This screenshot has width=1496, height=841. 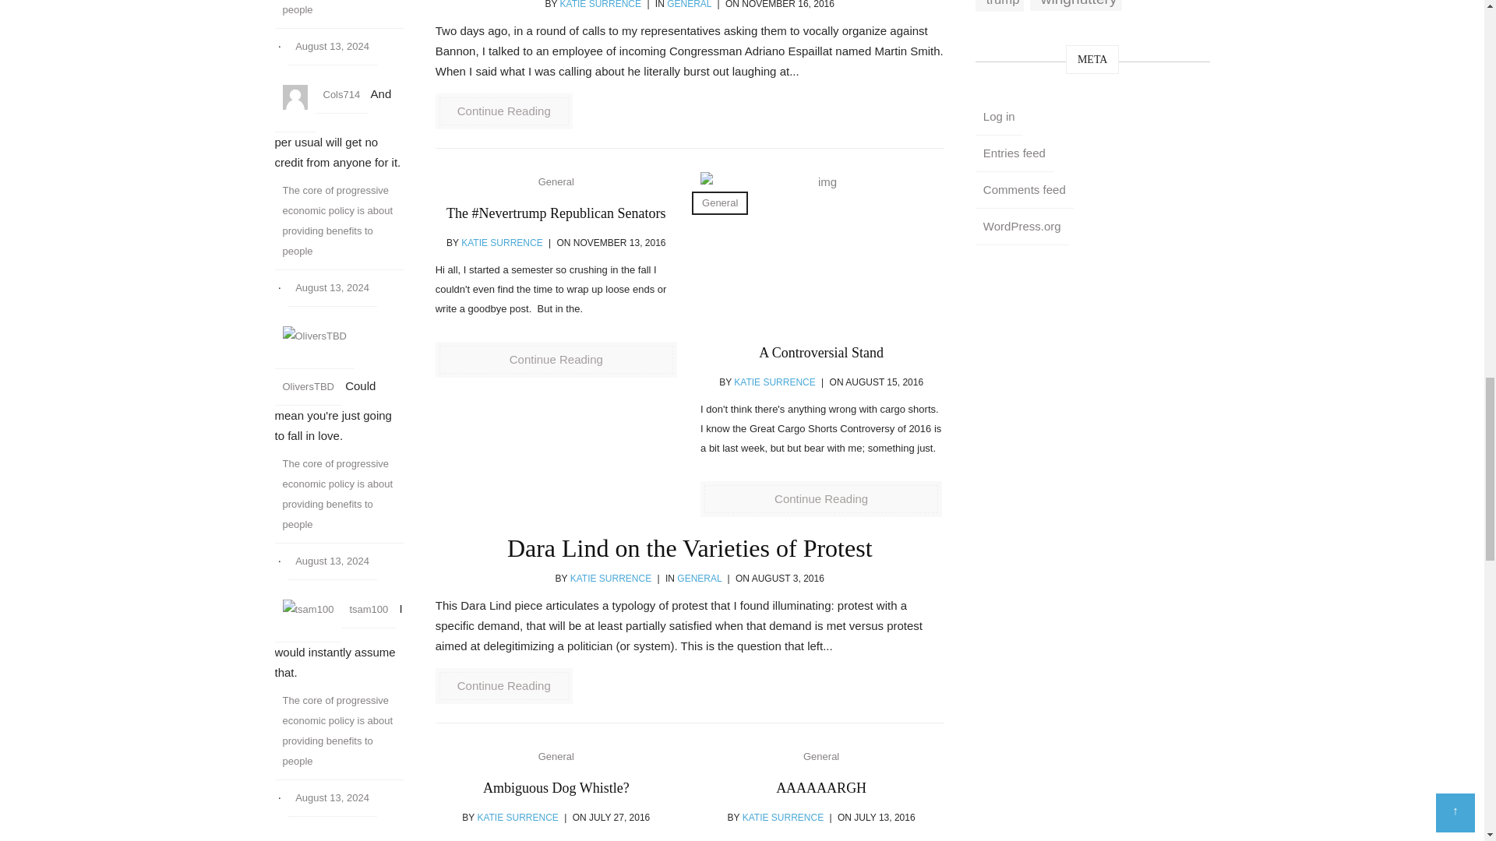 I want to click on Posts by Katie Surrence, so click(x=501, y=242).